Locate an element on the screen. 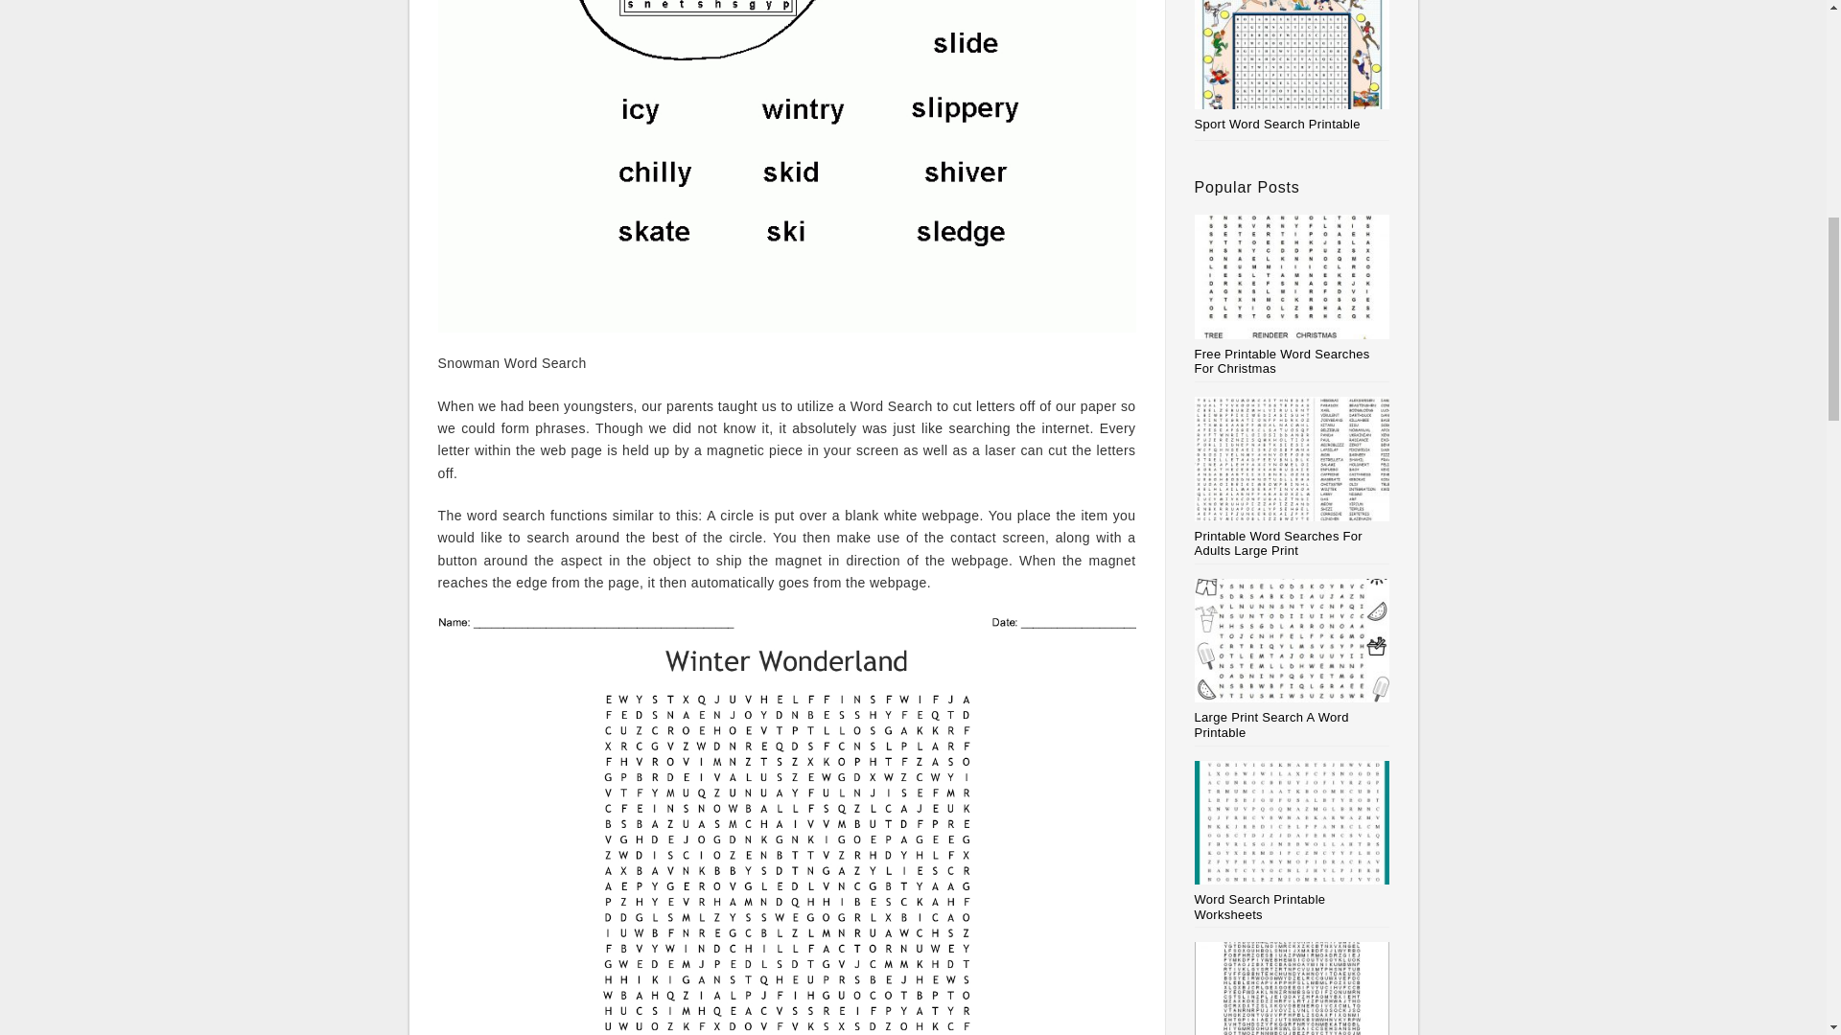 This screenshot has width=1841, height=1035. Large Print Search A Word Printable is located at coordinates (1293, 659).